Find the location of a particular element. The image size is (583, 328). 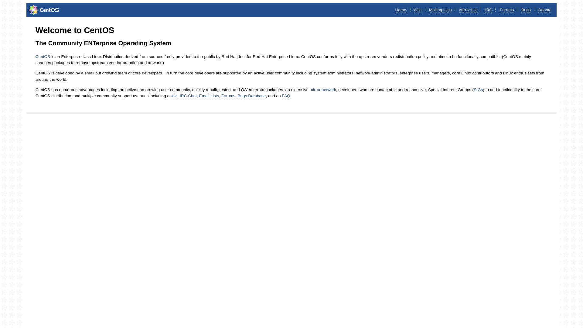

FAQ is located at coordinates (286, 96).